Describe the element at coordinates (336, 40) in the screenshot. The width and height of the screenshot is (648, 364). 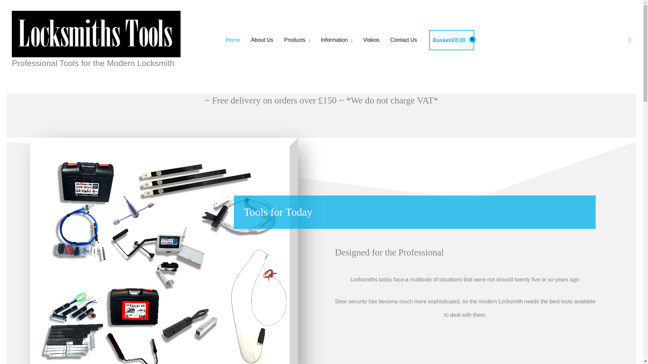
I see `Information` at that location.